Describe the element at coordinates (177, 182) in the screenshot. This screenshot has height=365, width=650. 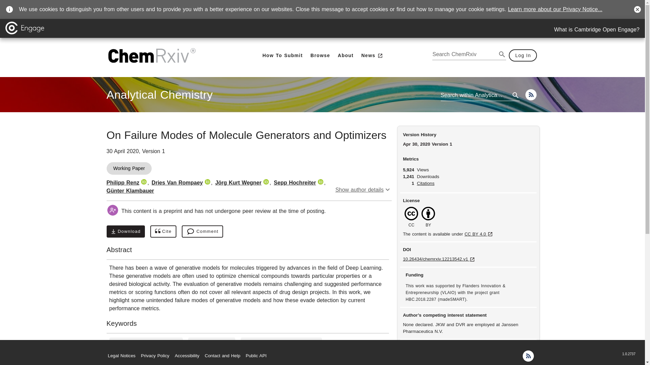
I see `Dries Van Rompaey` at that location.